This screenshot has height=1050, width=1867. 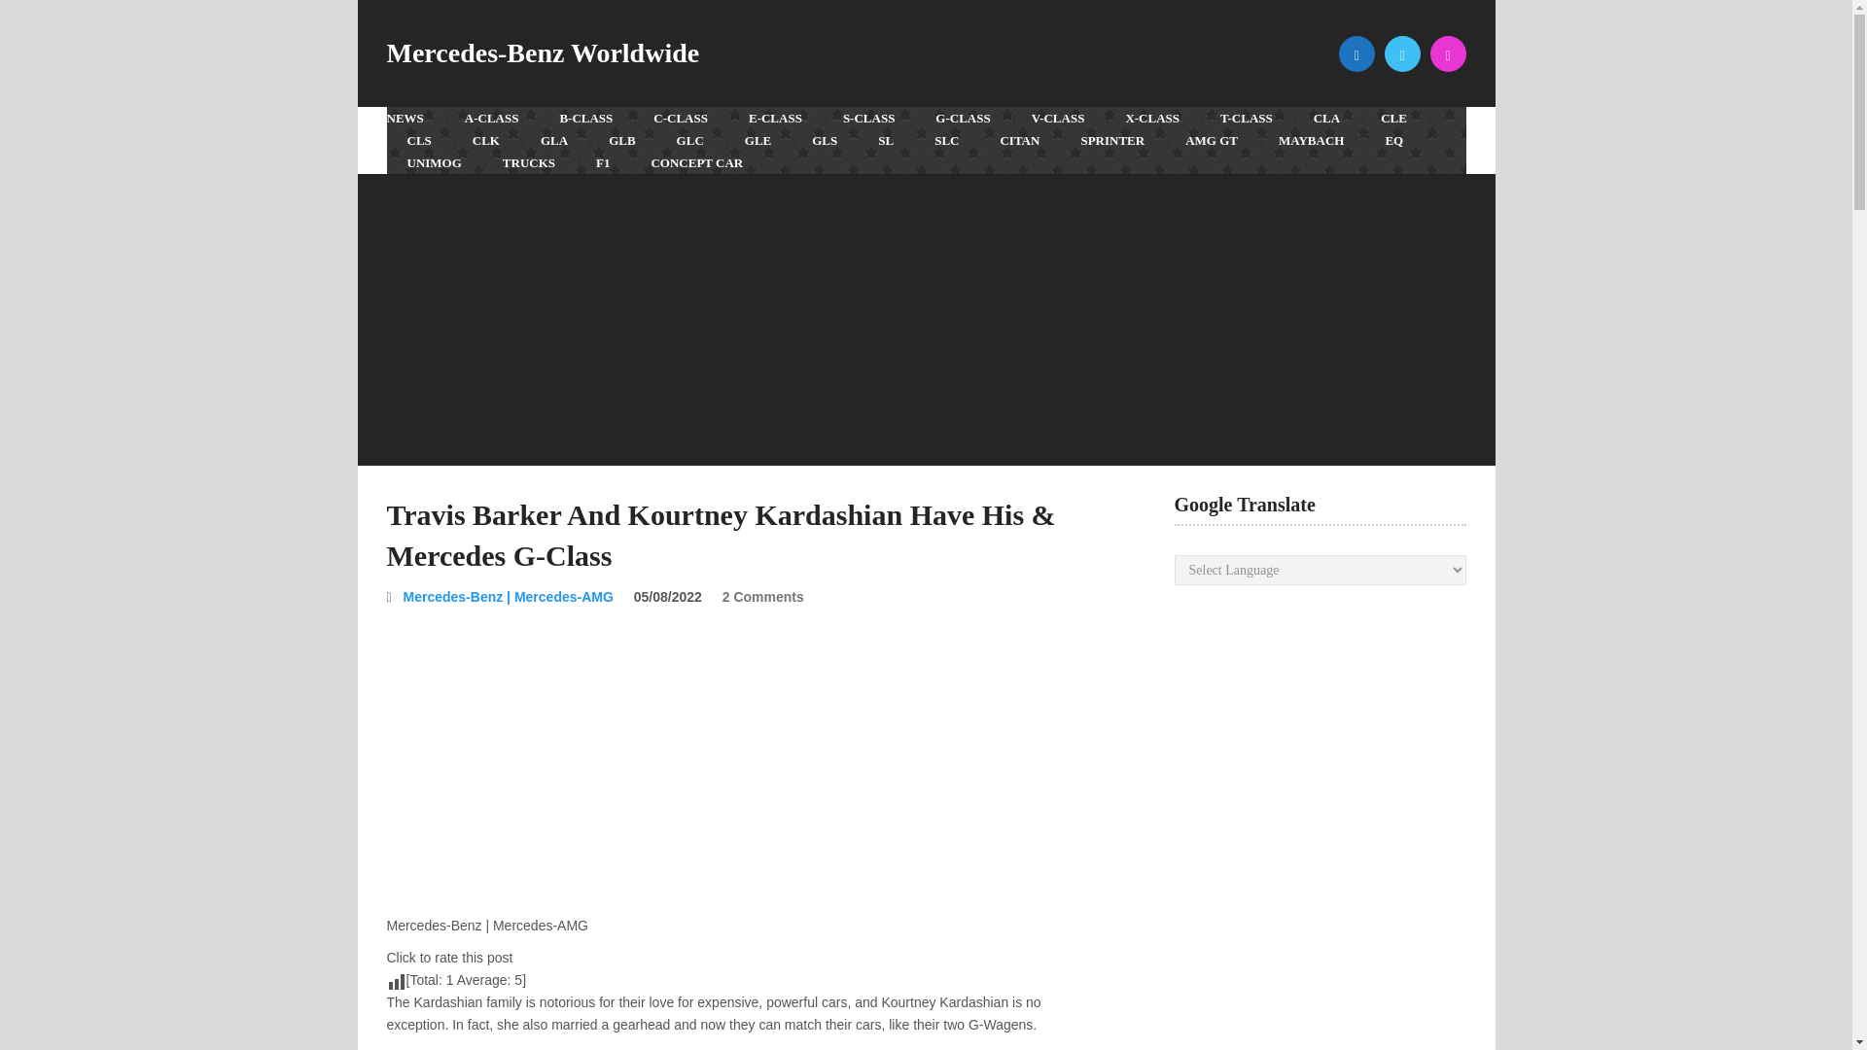 I want to click on GLA, so click(x=554, y=140).